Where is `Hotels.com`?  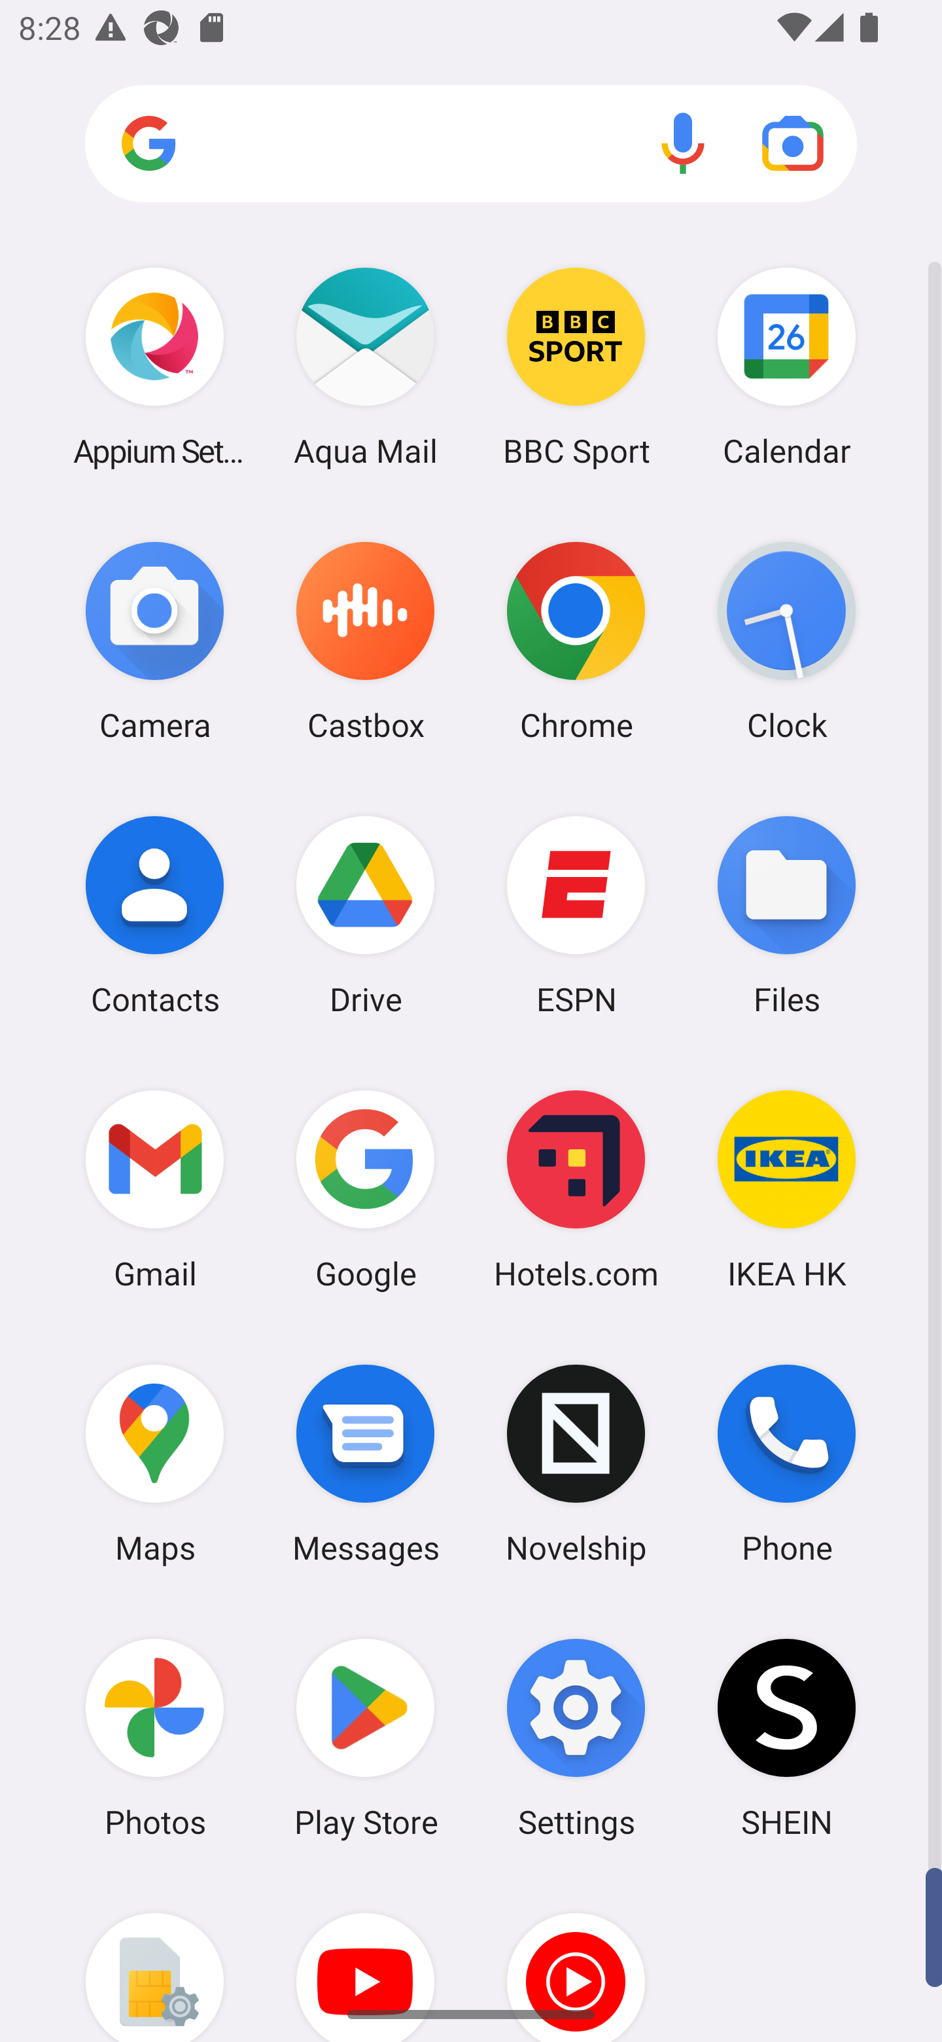 Hotels.com is located at coordinates (576, 1189).